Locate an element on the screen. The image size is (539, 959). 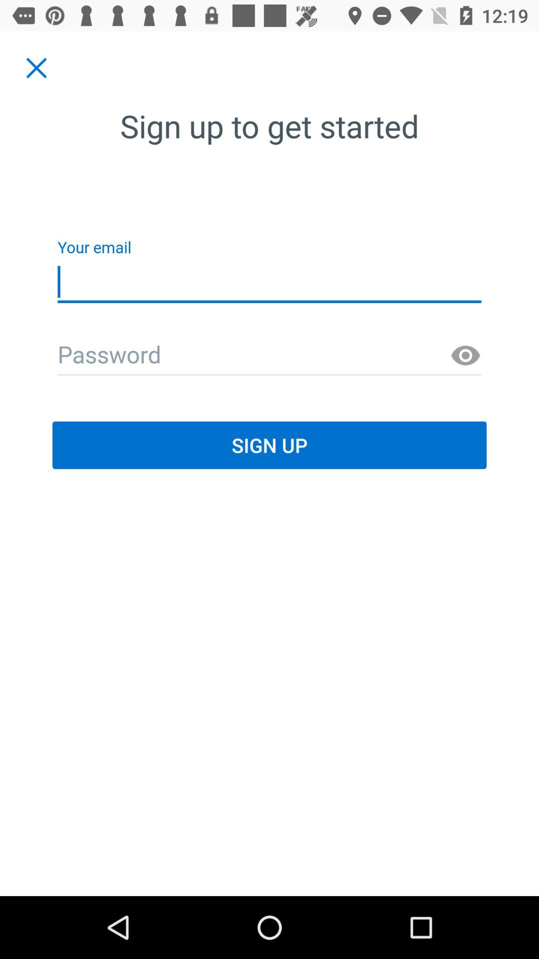
go to email is located at coordinates (269, 356).